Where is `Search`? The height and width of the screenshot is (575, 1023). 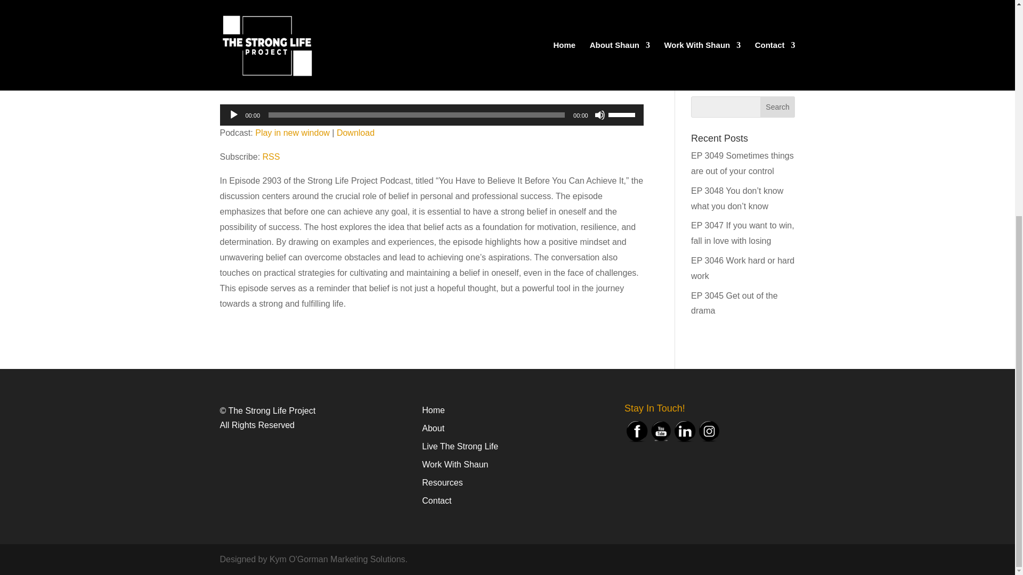
Search is located at coordinates (778, 107).